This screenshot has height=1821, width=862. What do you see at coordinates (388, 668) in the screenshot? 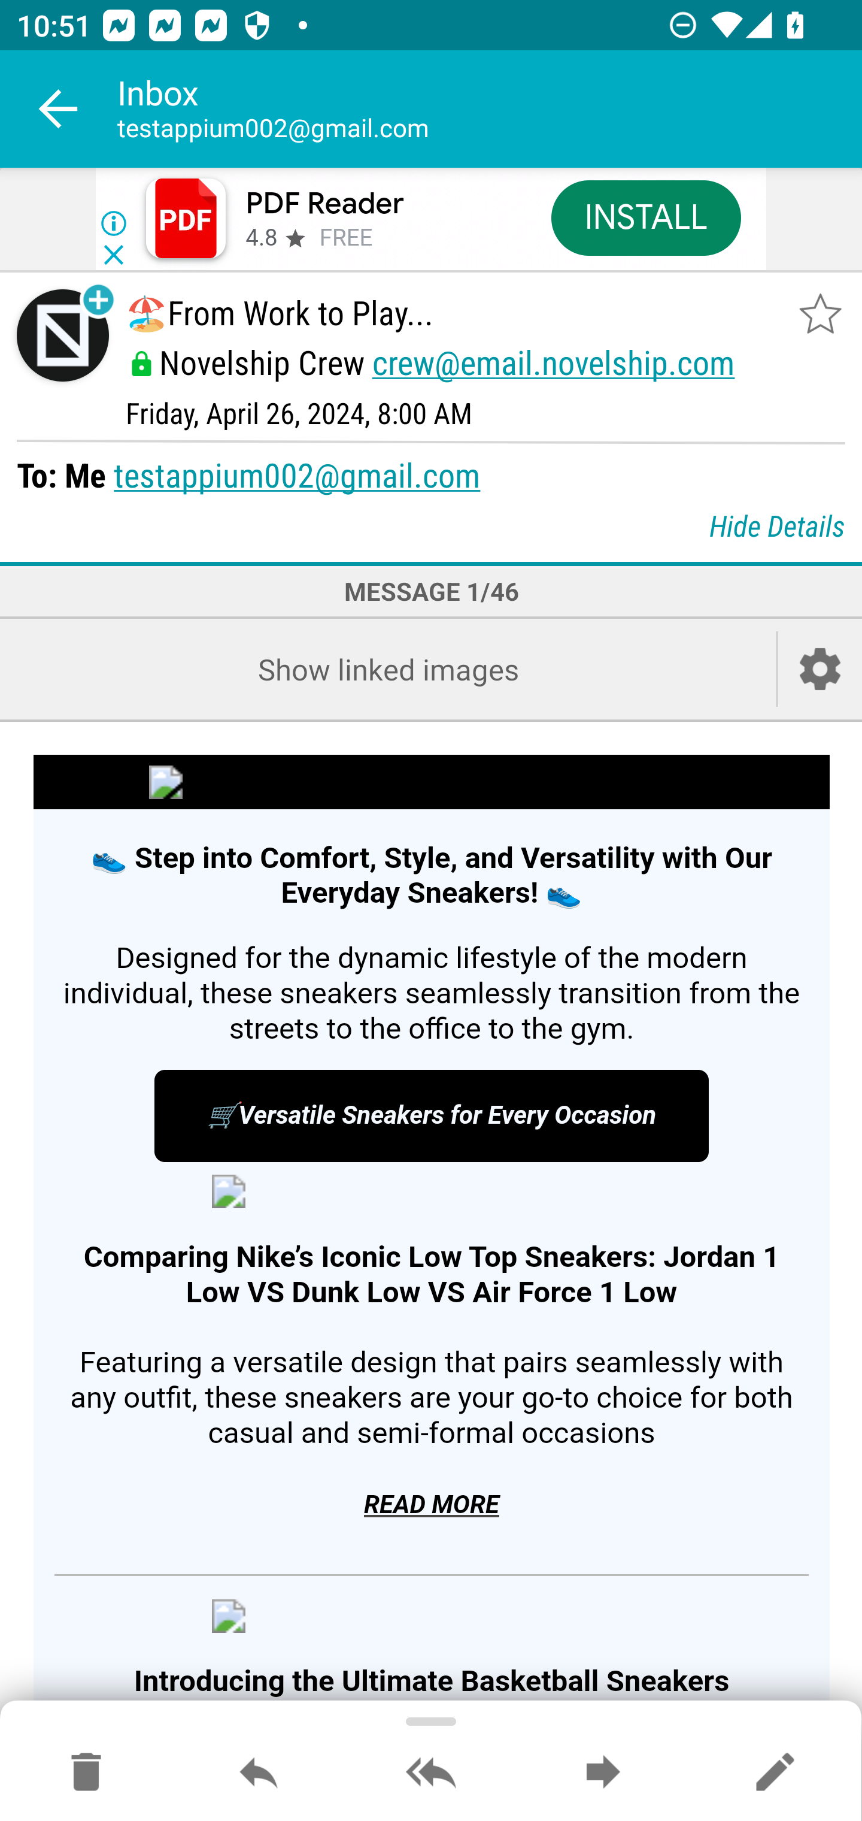
I see `Show linked images` at bounding box center [388, 668].